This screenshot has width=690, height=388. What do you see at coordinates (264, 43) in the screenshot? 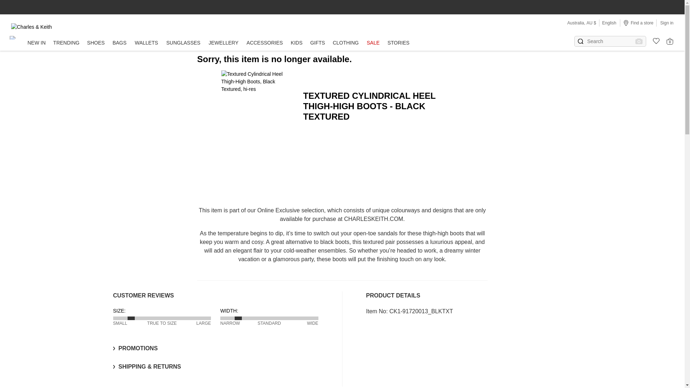
I see `ACCESSORIES` at bounding box center [264, 43].